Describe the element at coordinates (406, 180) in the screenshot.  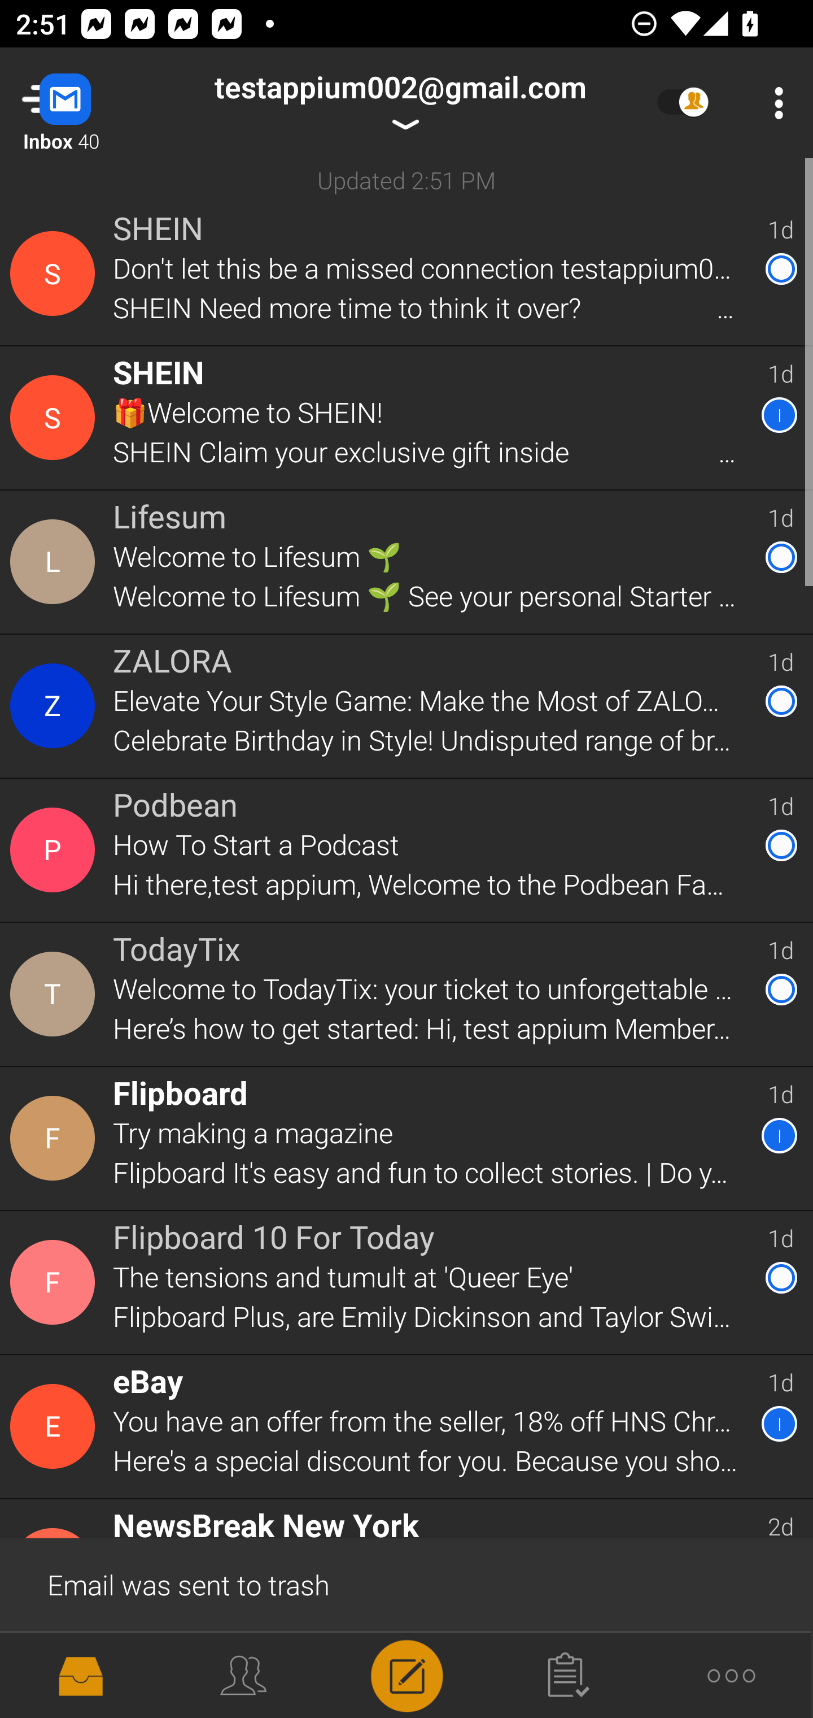
I see `Updated 2:51 PM` at that location.